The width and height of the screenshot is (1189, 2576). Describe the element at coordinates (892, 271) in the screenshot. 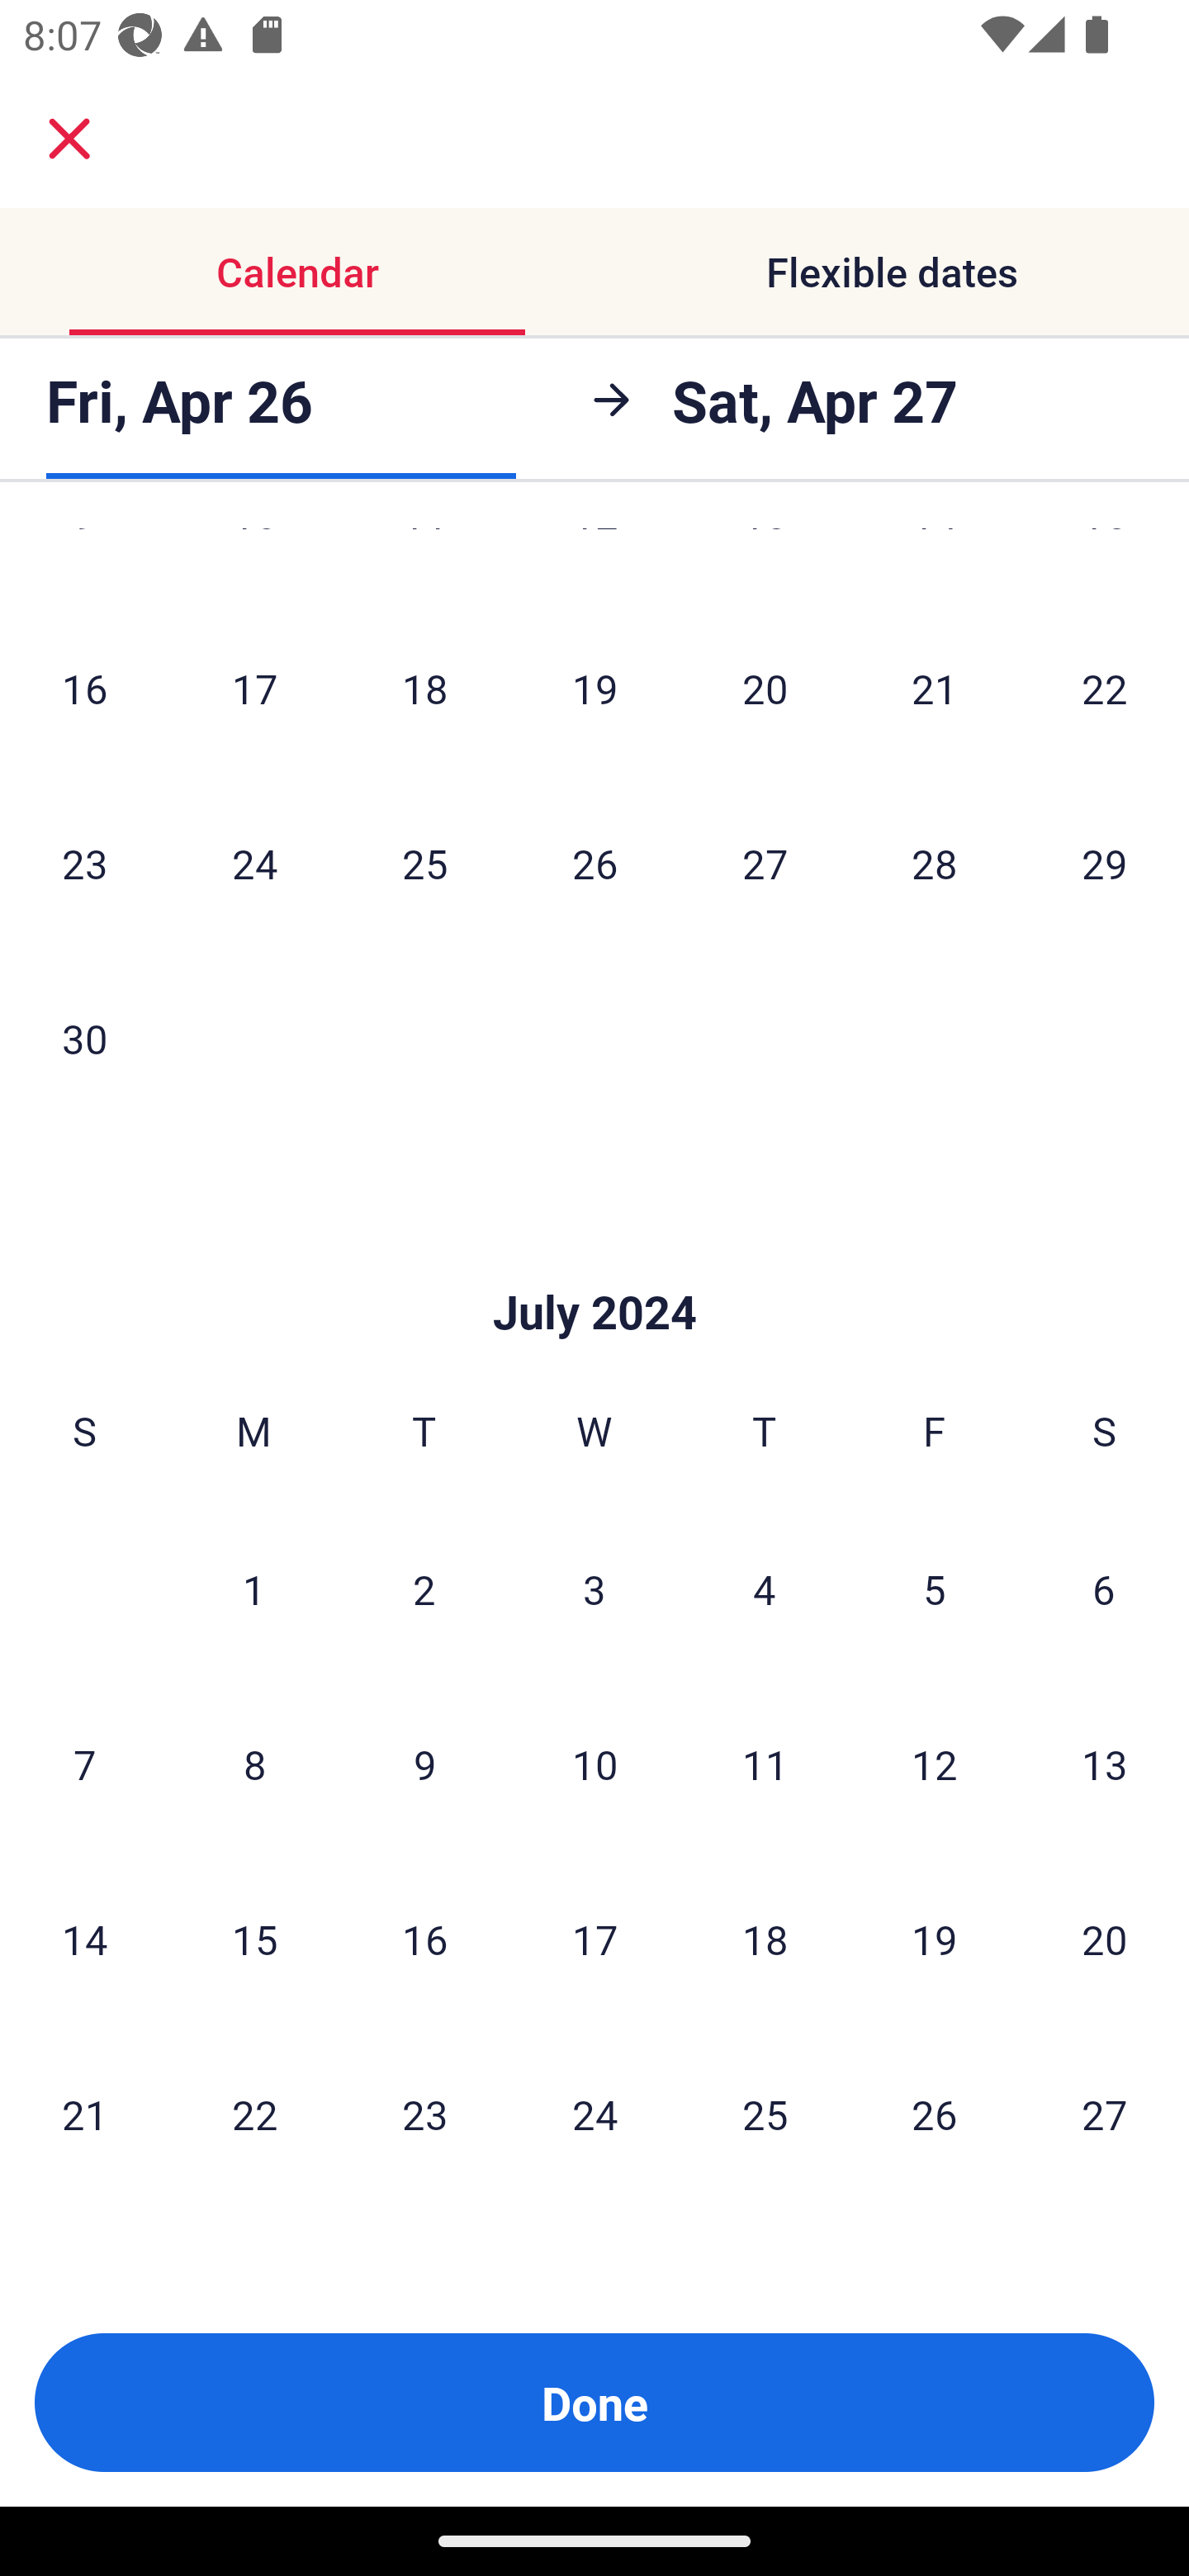

I see `Flexible dates` at that location.